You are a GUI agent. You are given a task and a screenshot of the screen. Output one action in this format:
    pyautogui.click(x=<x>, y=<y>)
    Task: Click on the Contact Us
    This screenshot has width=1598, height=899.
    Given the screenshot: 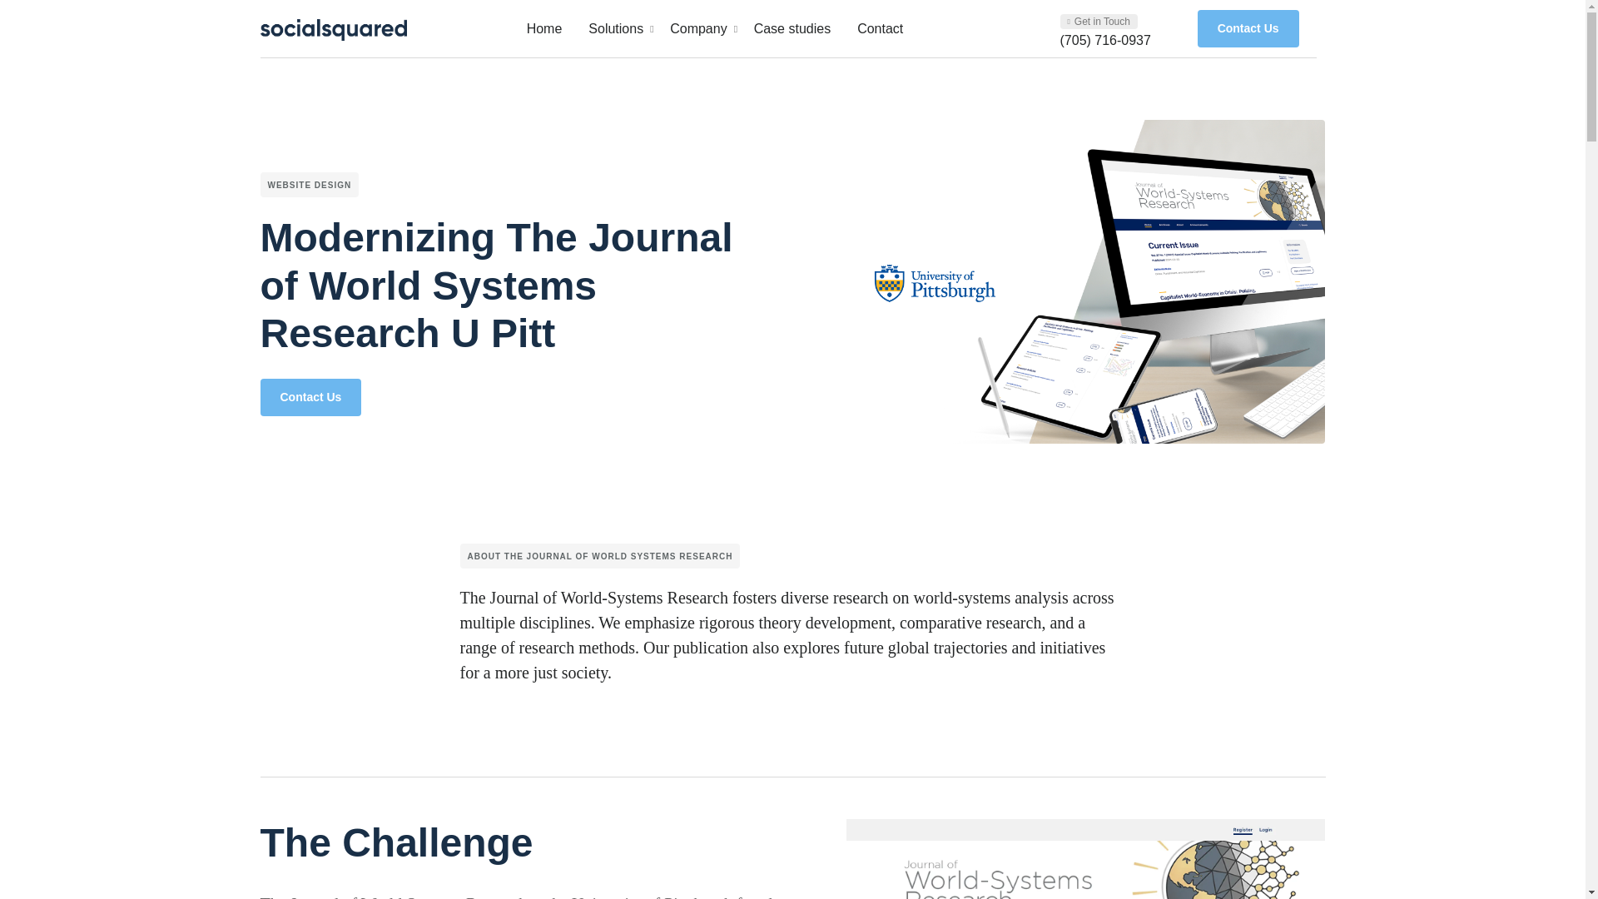 What is the action you would take?
    pyautogui.click(x=787, y=28)
    